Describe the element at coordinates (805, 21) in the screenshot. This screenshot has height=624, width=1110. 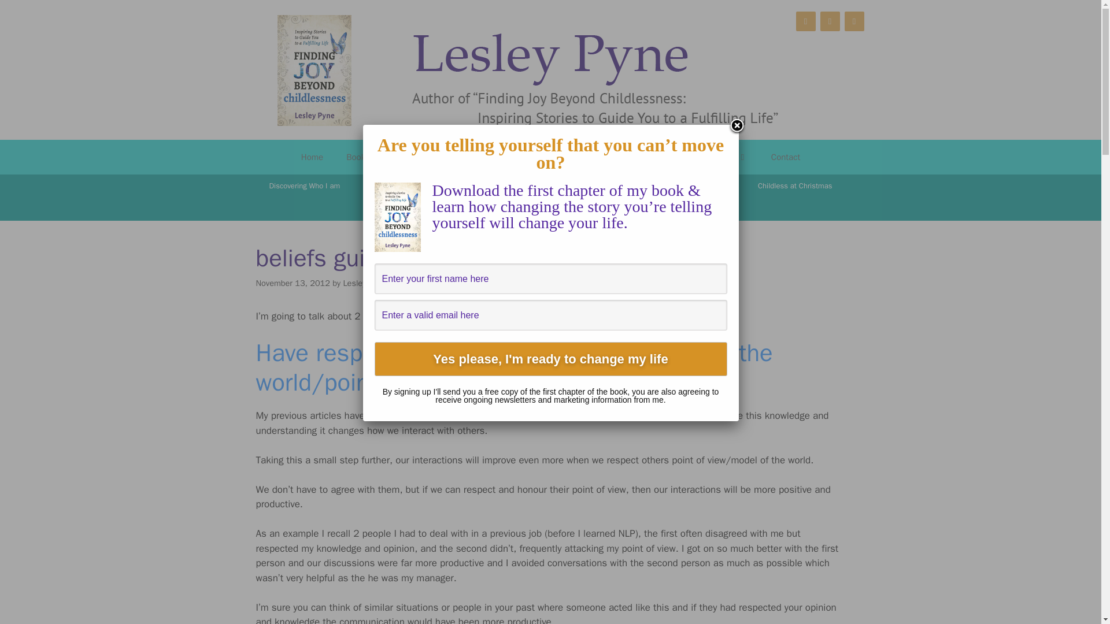
I see `Facebook` at that location.